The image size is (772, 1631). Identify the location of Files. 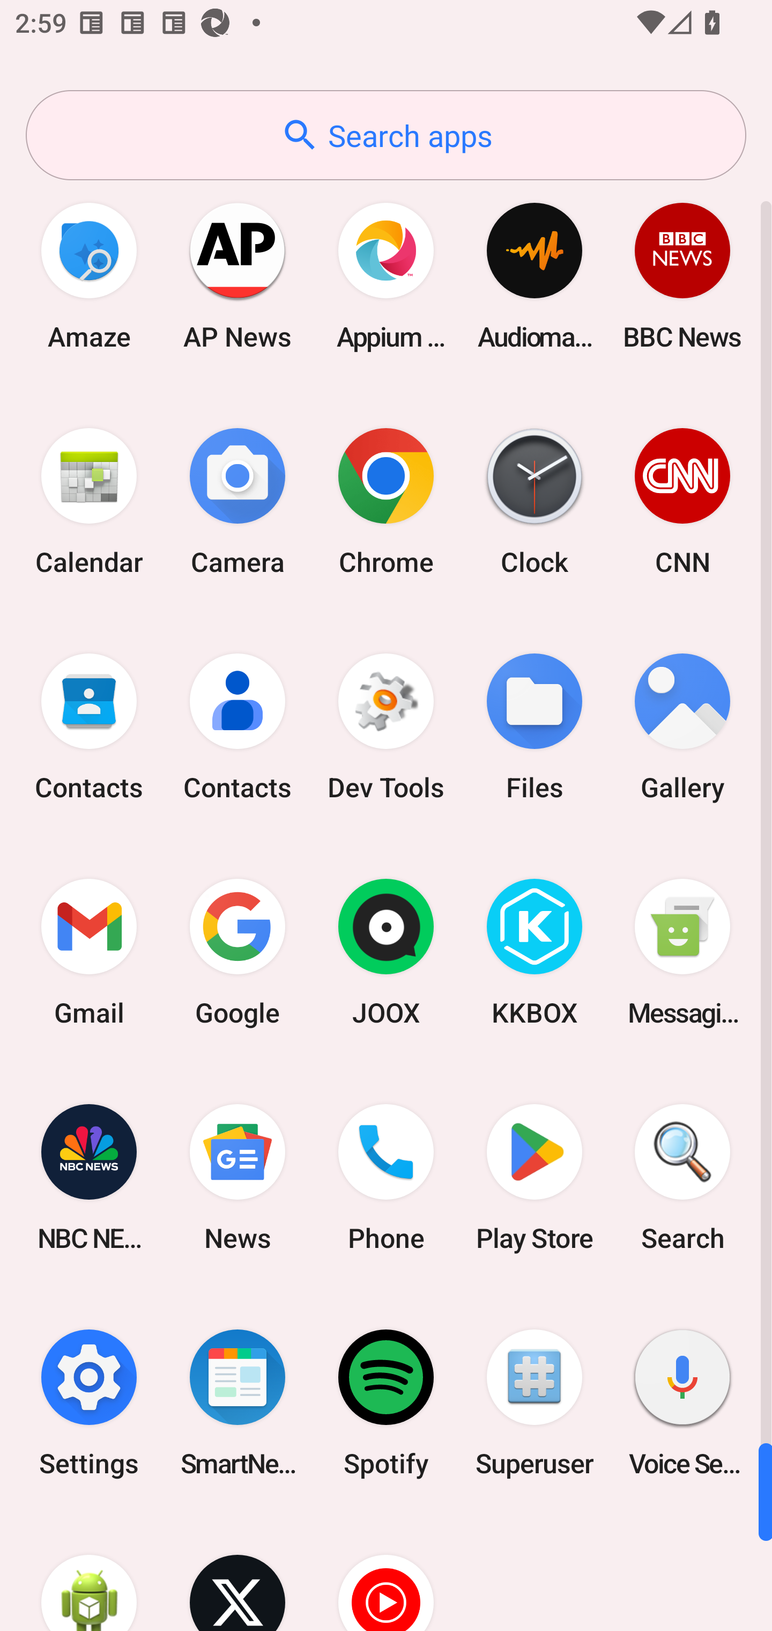
(534, 728).